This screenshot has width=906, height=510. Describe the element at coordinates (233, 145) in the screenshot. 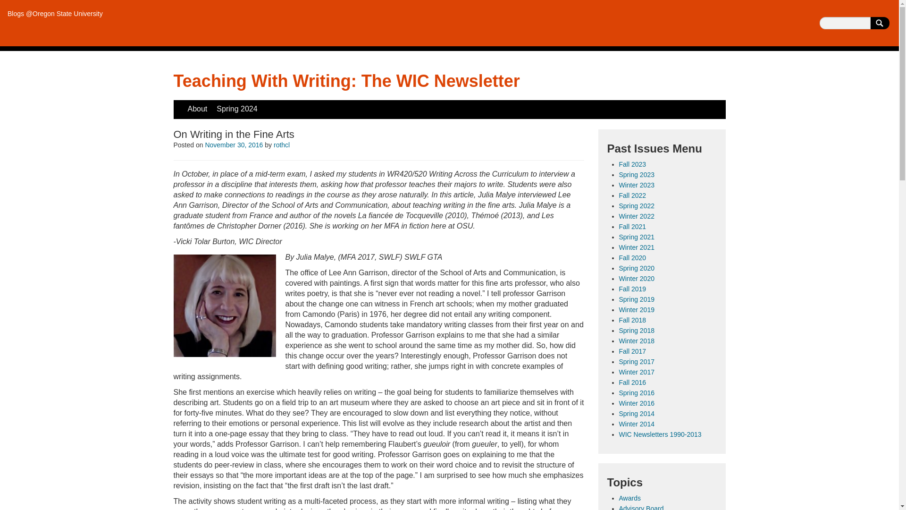

I see `November 30, 2016` at that location.